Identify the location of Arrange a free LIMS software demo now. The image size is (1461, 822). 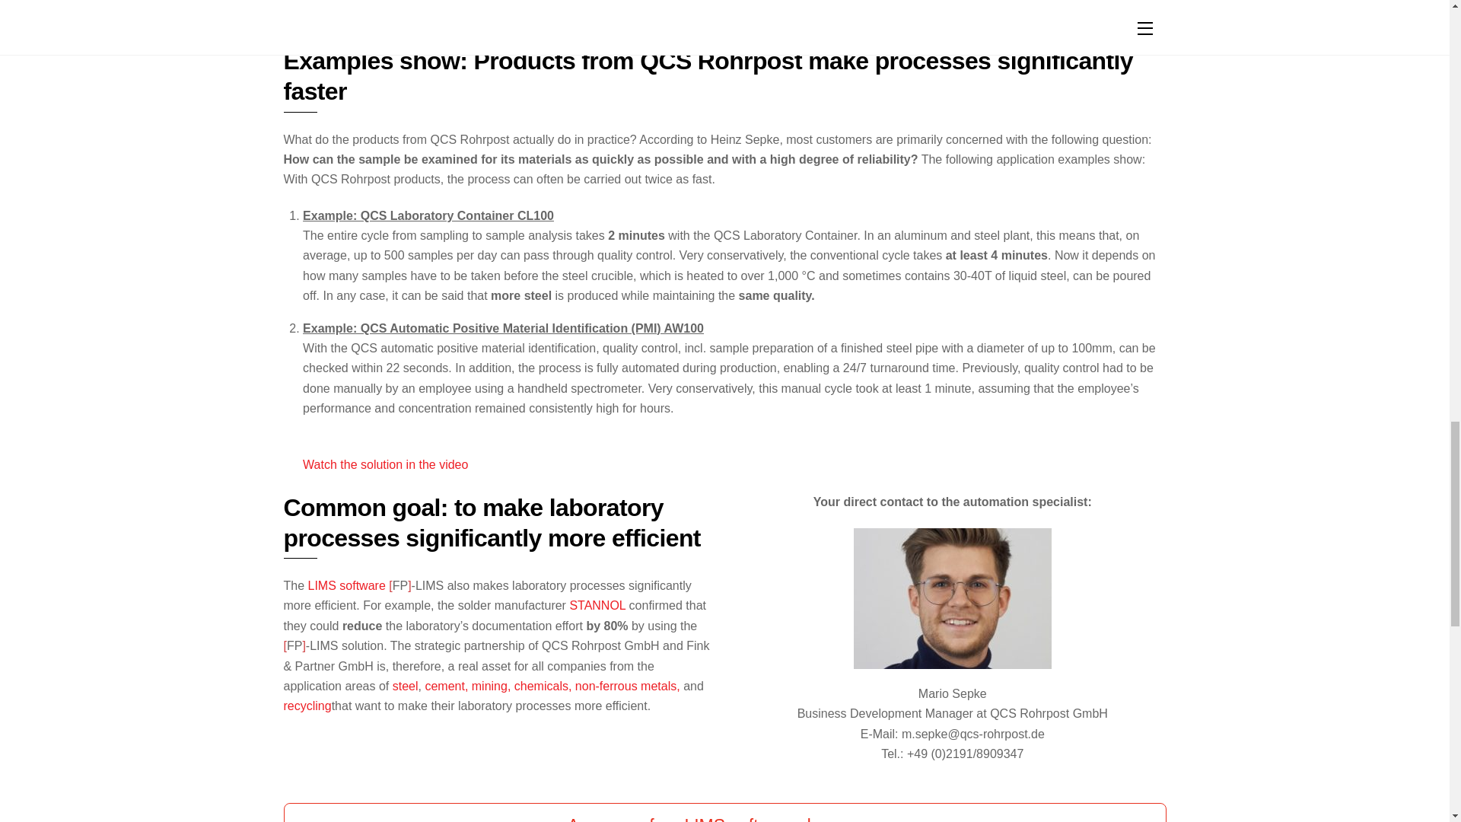
(724, 813).